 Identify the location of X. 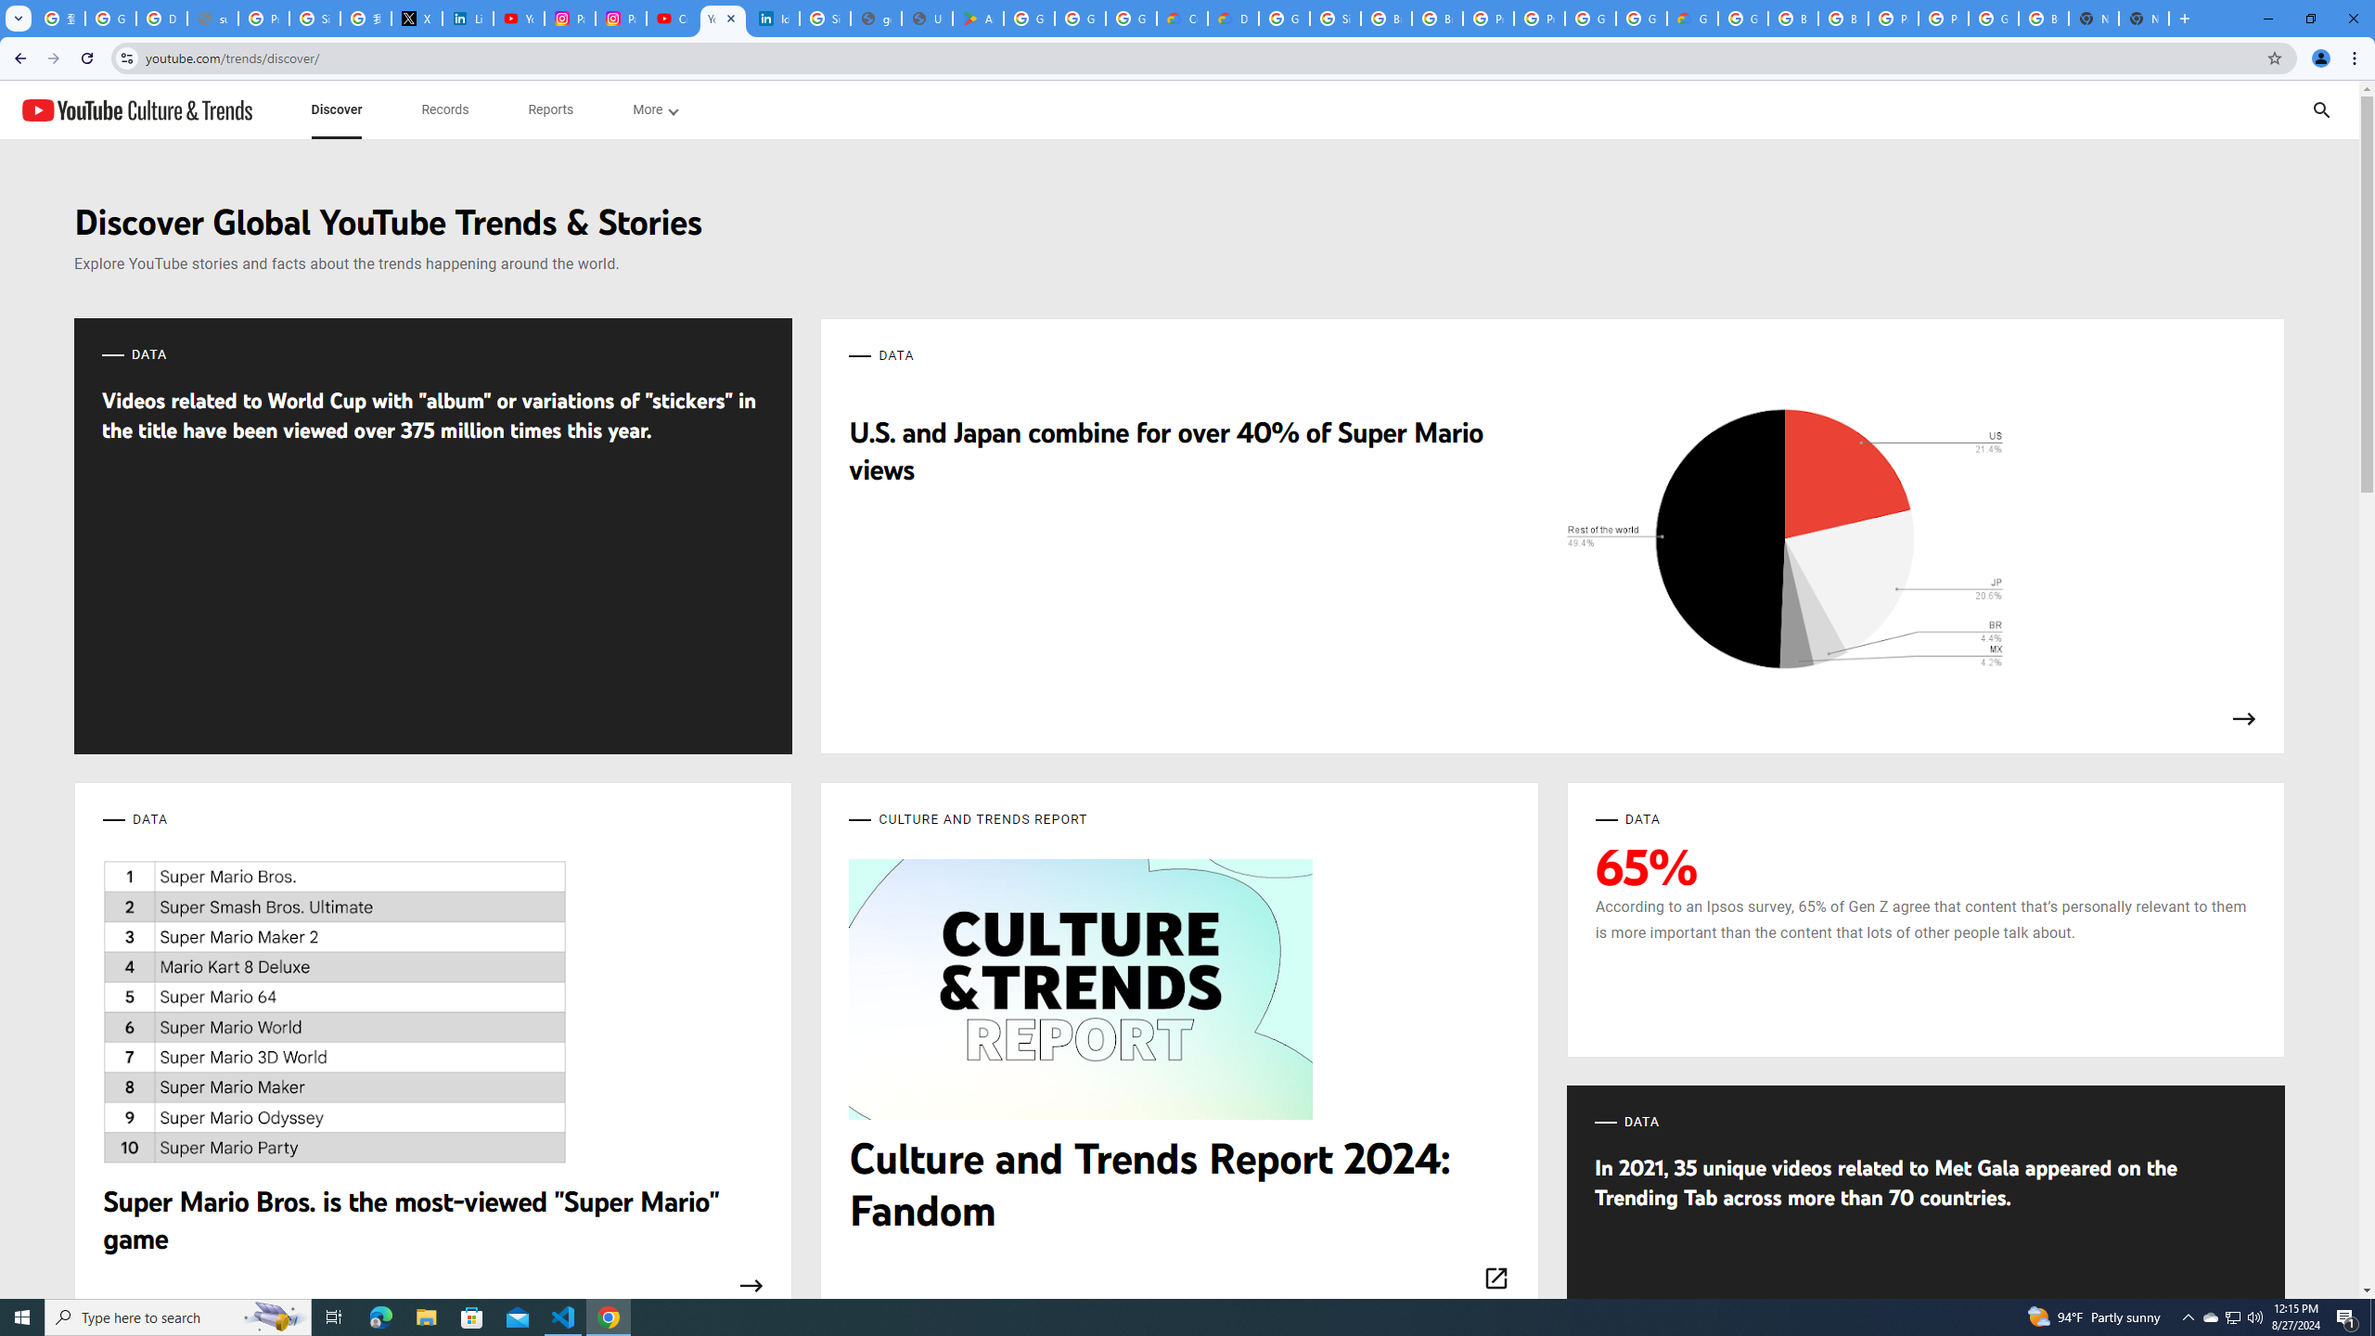
(417, 19).